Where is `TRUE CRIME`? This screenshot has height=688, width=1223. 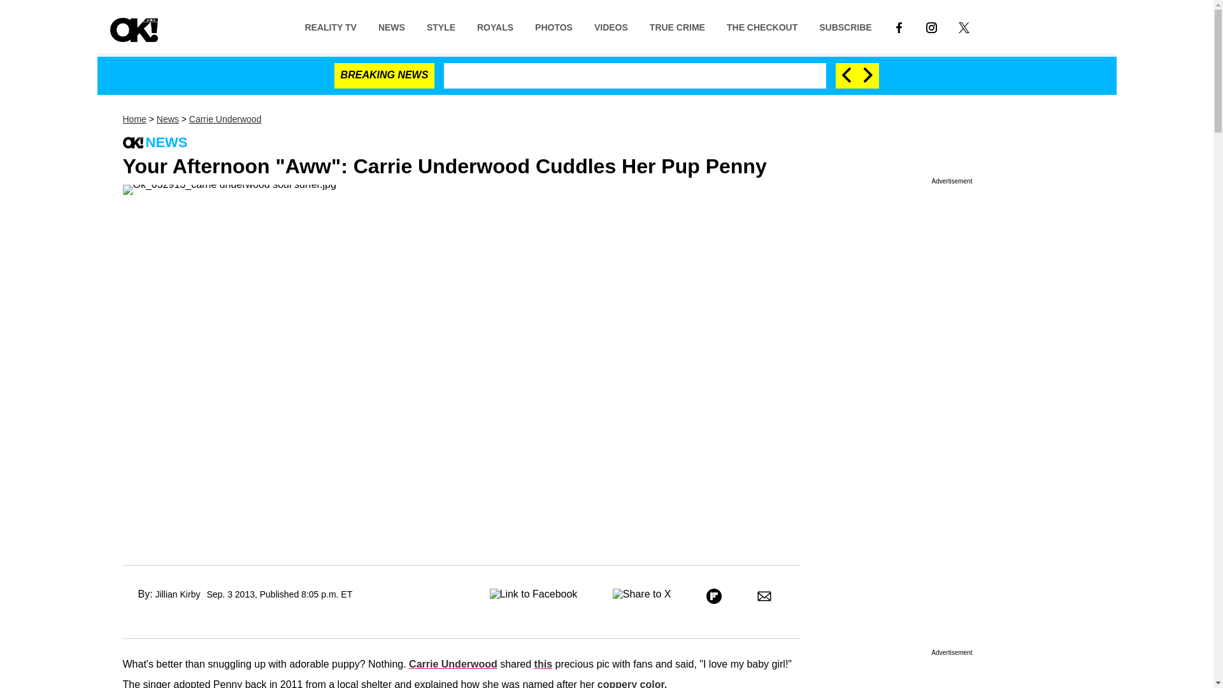 TRUE CRIME is located at coordinates (676, 26).